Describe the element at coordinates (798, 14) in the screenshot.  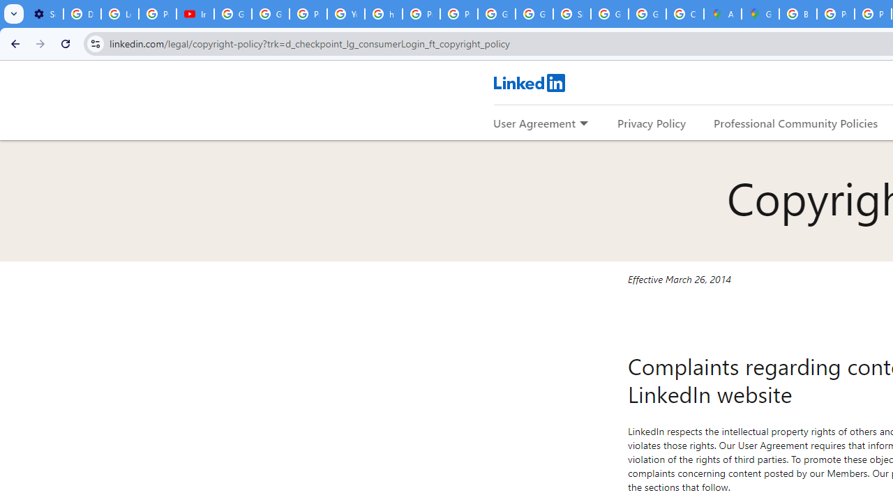
I see `Blogger Policies and Guidelines - Transparency Center` at that location.